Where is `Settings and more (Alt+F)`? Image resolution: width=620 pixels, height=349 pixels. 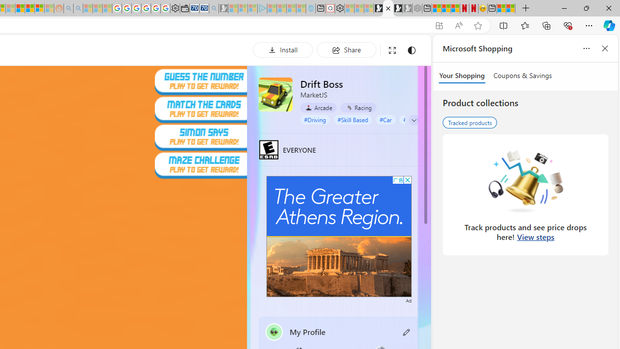
Settings and more (Alt+F) is located at coordinates (589, 25).